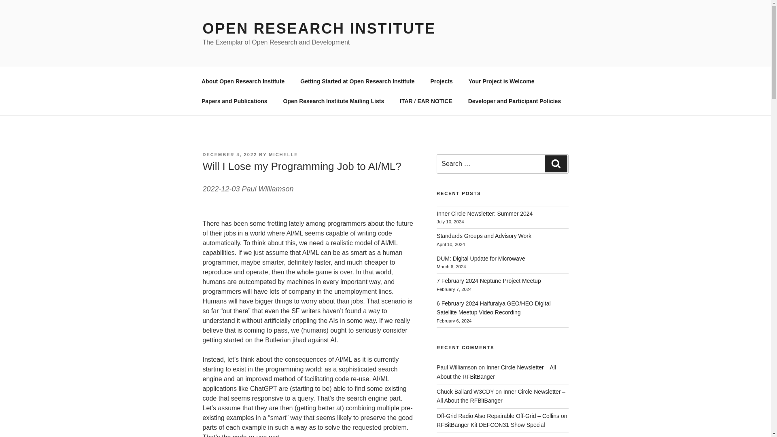 The image size is (777, 437). I want to click on DECEMBER 4, 2022, so click(229, 154).